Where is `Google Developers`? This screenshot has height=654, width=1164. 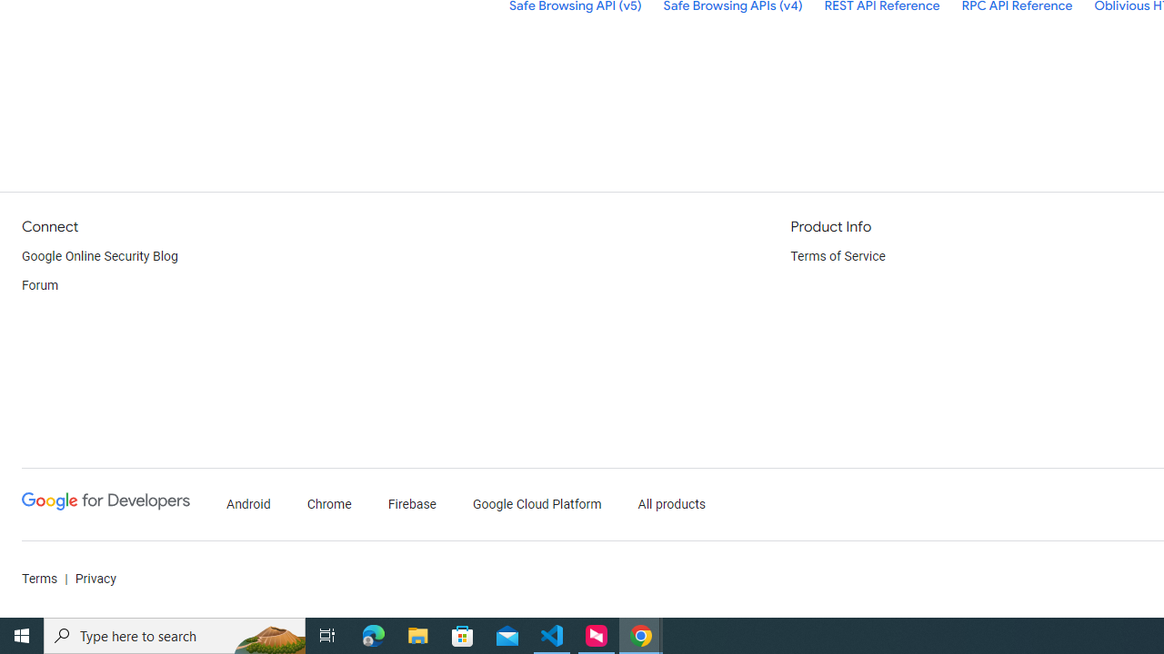
Google Developers is located at coordinates (105, 505).